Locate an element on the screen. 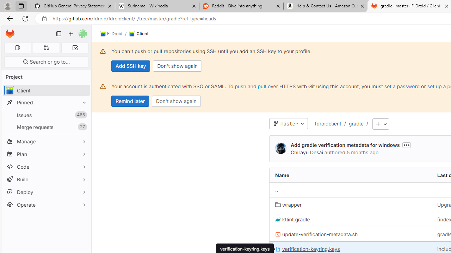  Pinned is located at coordinates (46, 103).